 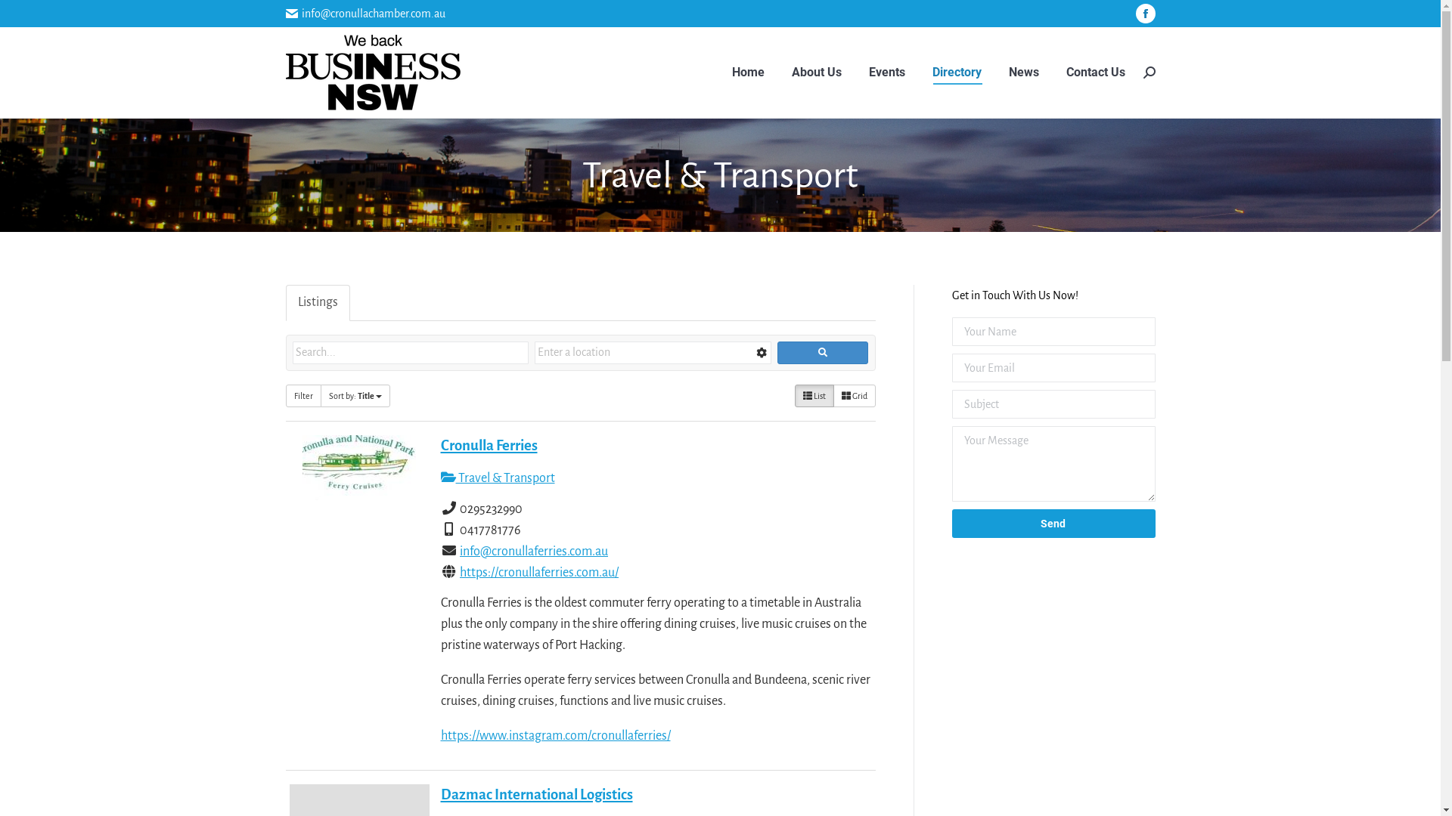 What do you see at coordinates (318, 303) in the screenshot?
I see `Listings` at bounding box center [318, 303].